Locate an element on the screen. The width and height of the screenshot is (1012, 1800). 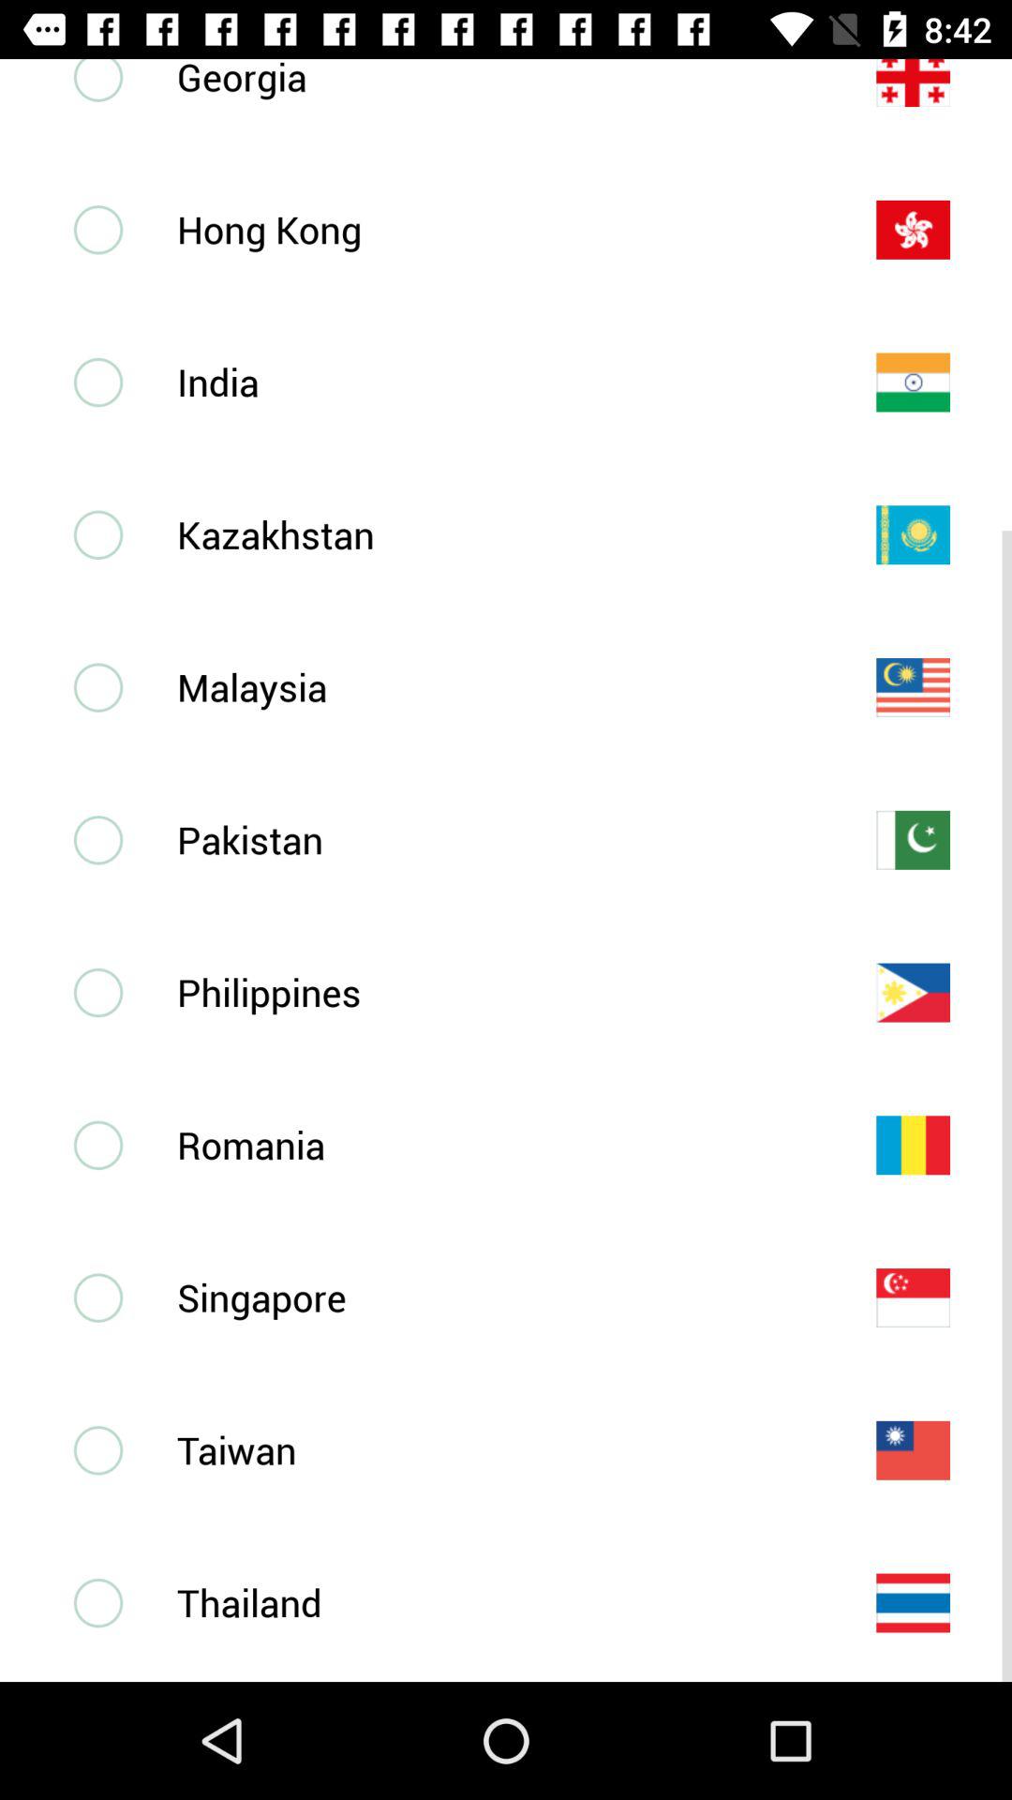
jump to the pakistan item is located at coordinates (496, 840).